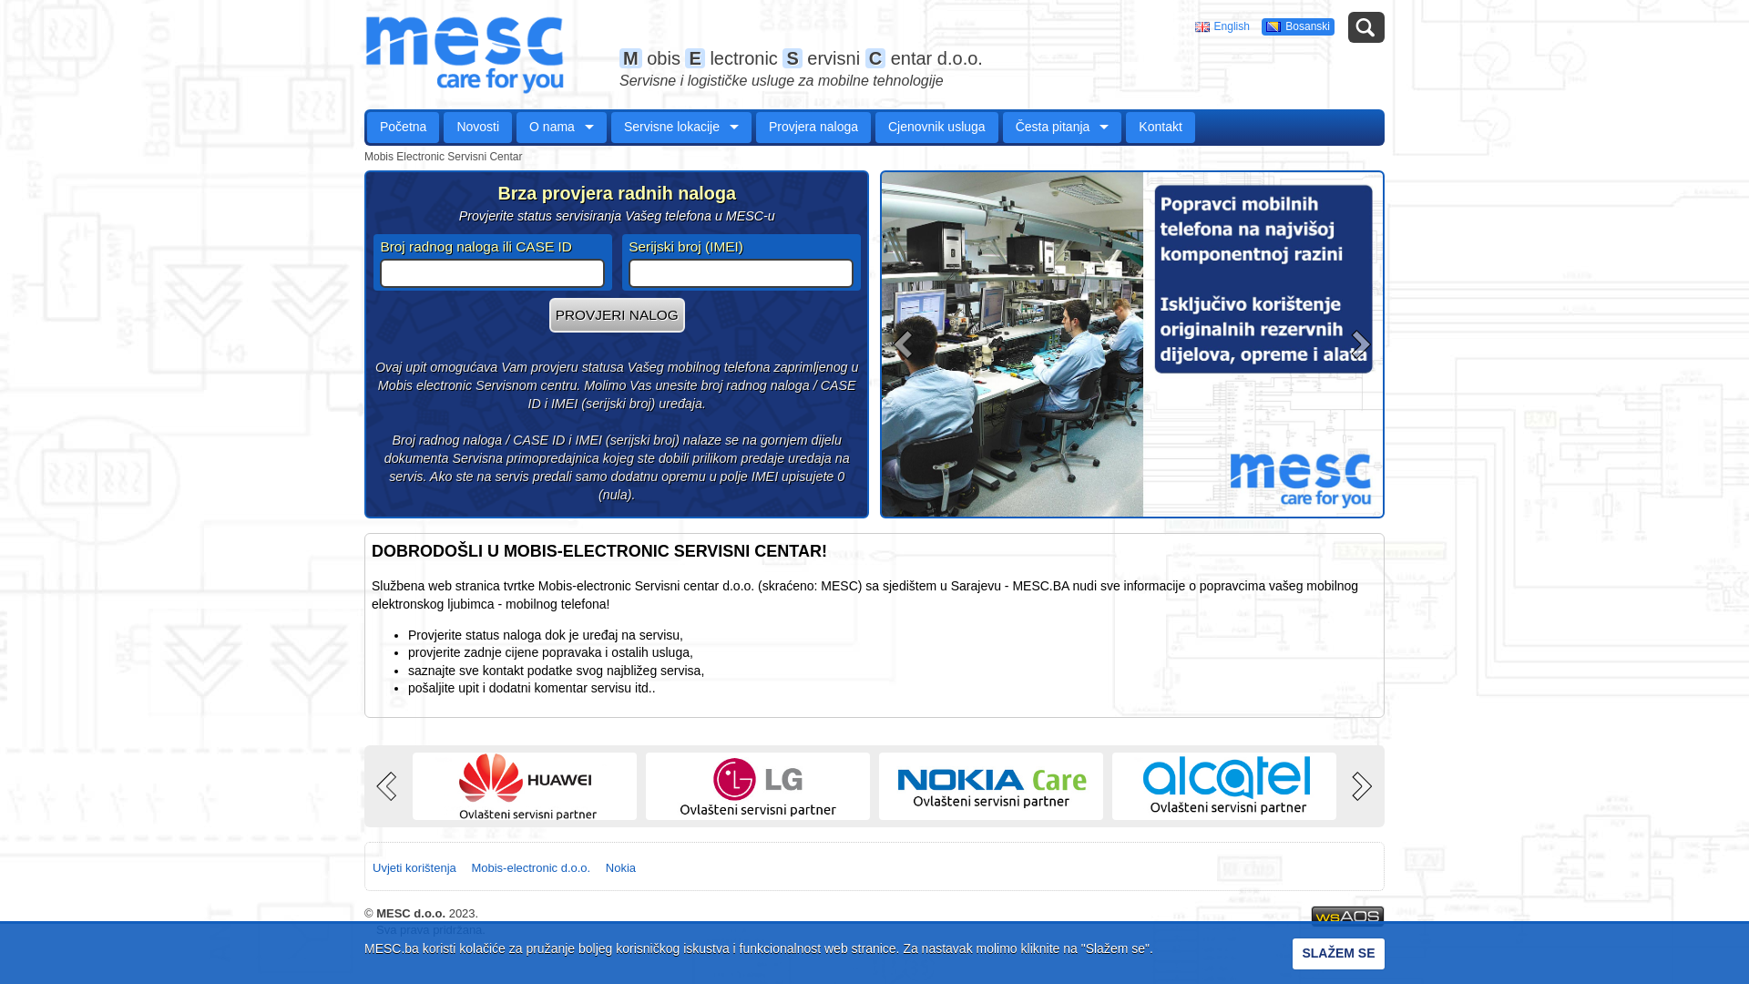  I want to click on Mobis Electronic Servisni Centar - MESC d.o.o., so click(465, 55).